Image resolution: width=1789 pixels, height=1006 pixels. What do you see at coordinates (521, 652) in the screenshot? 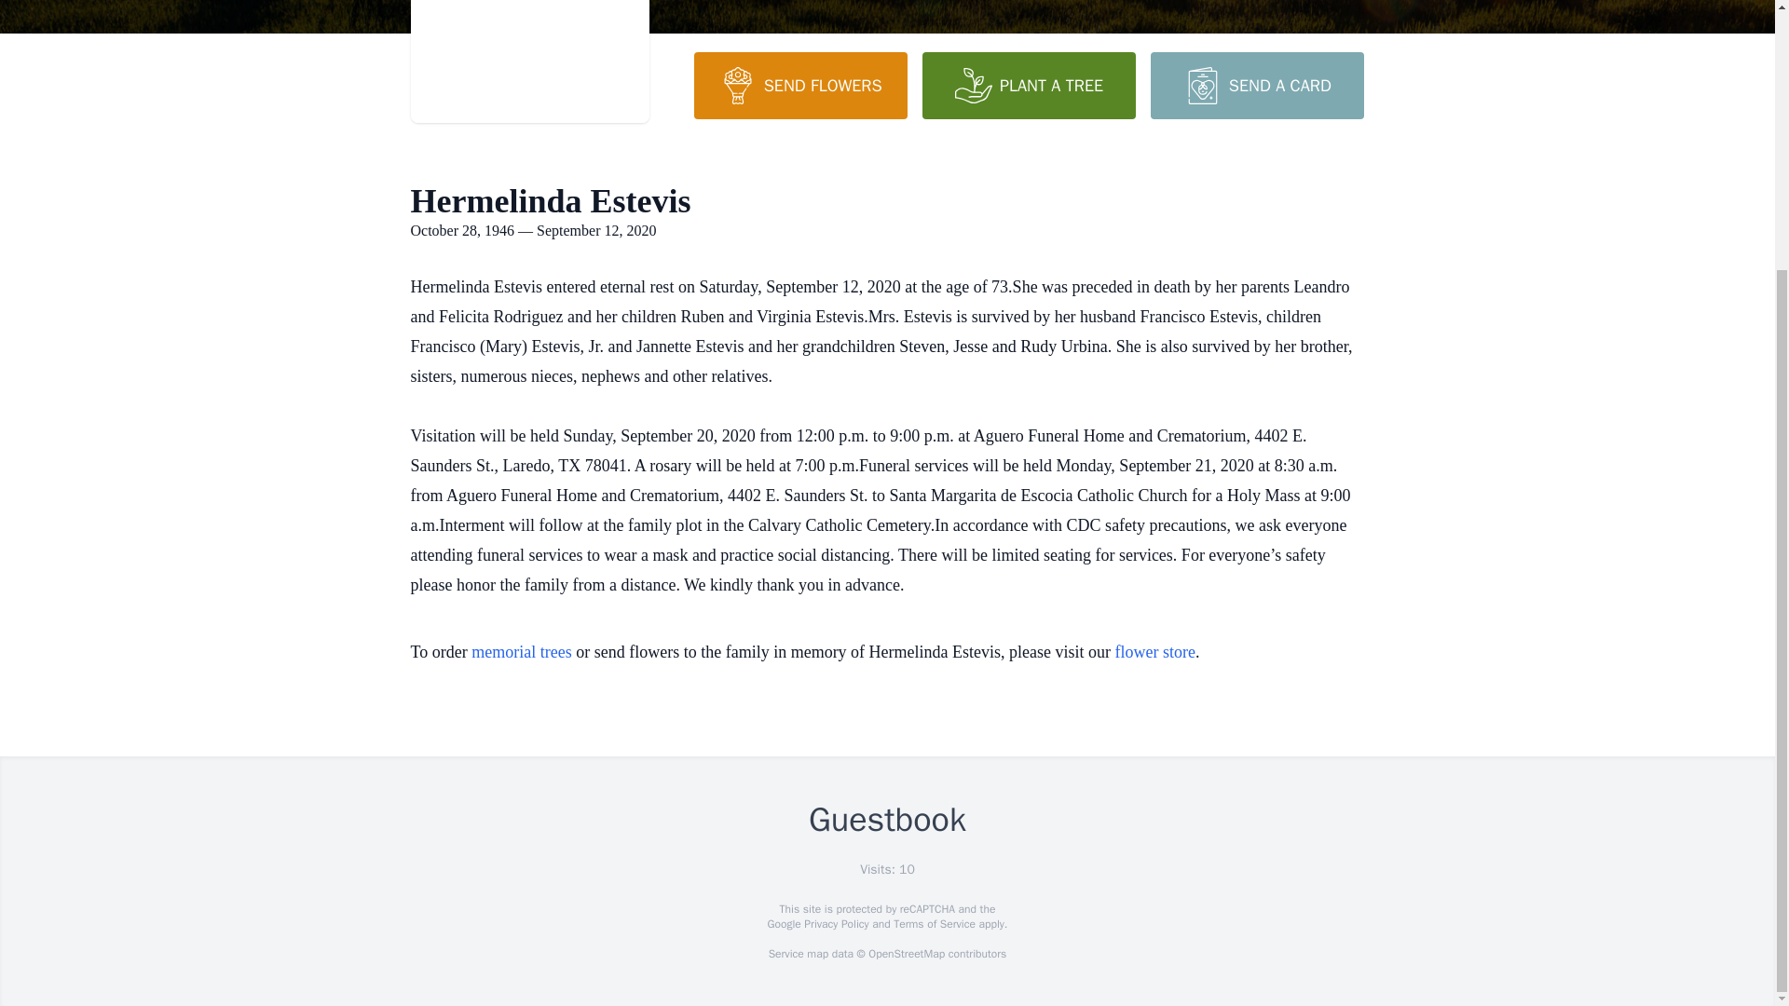
I see `memorial trees` at bounding box center [521, 652].